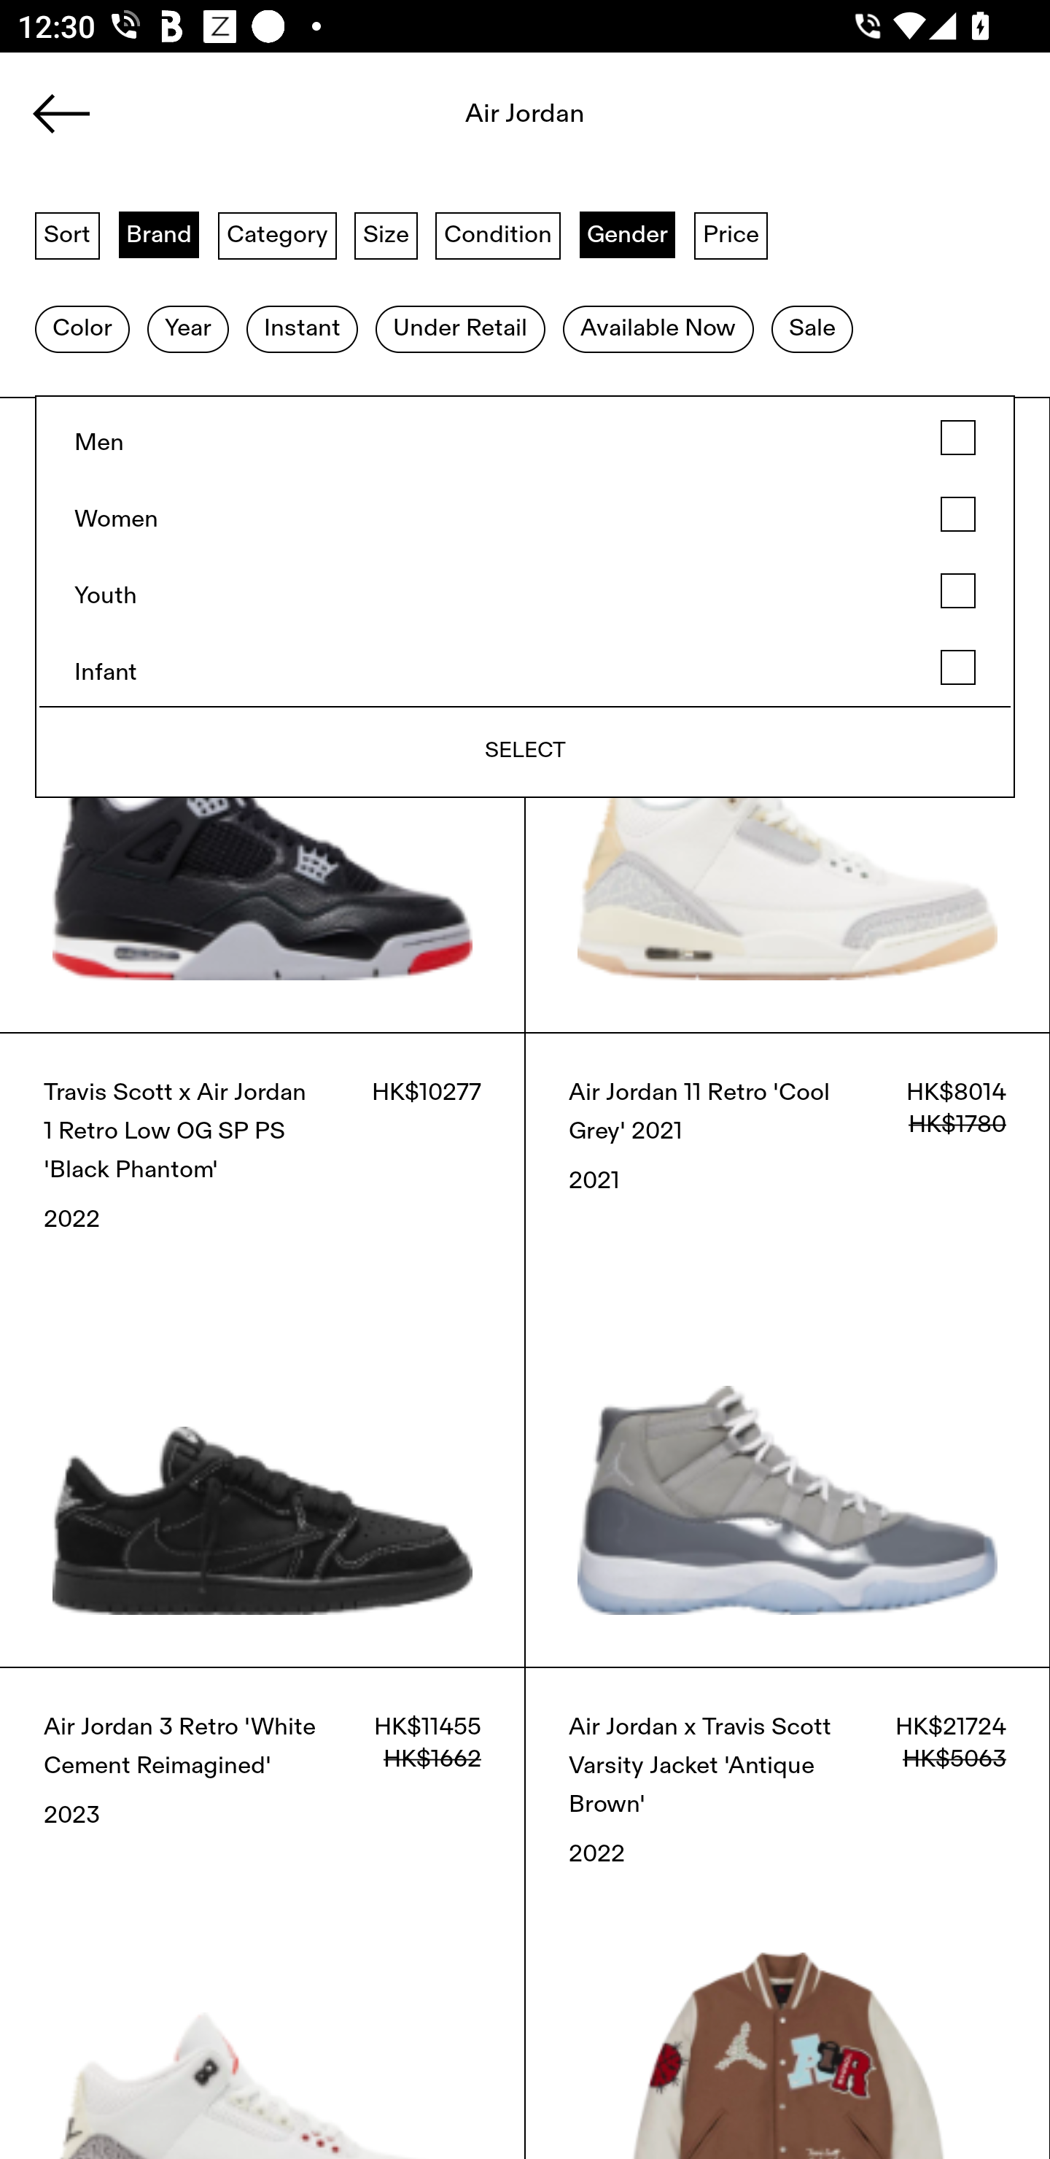  I want to click on Price, so click(731, 234).